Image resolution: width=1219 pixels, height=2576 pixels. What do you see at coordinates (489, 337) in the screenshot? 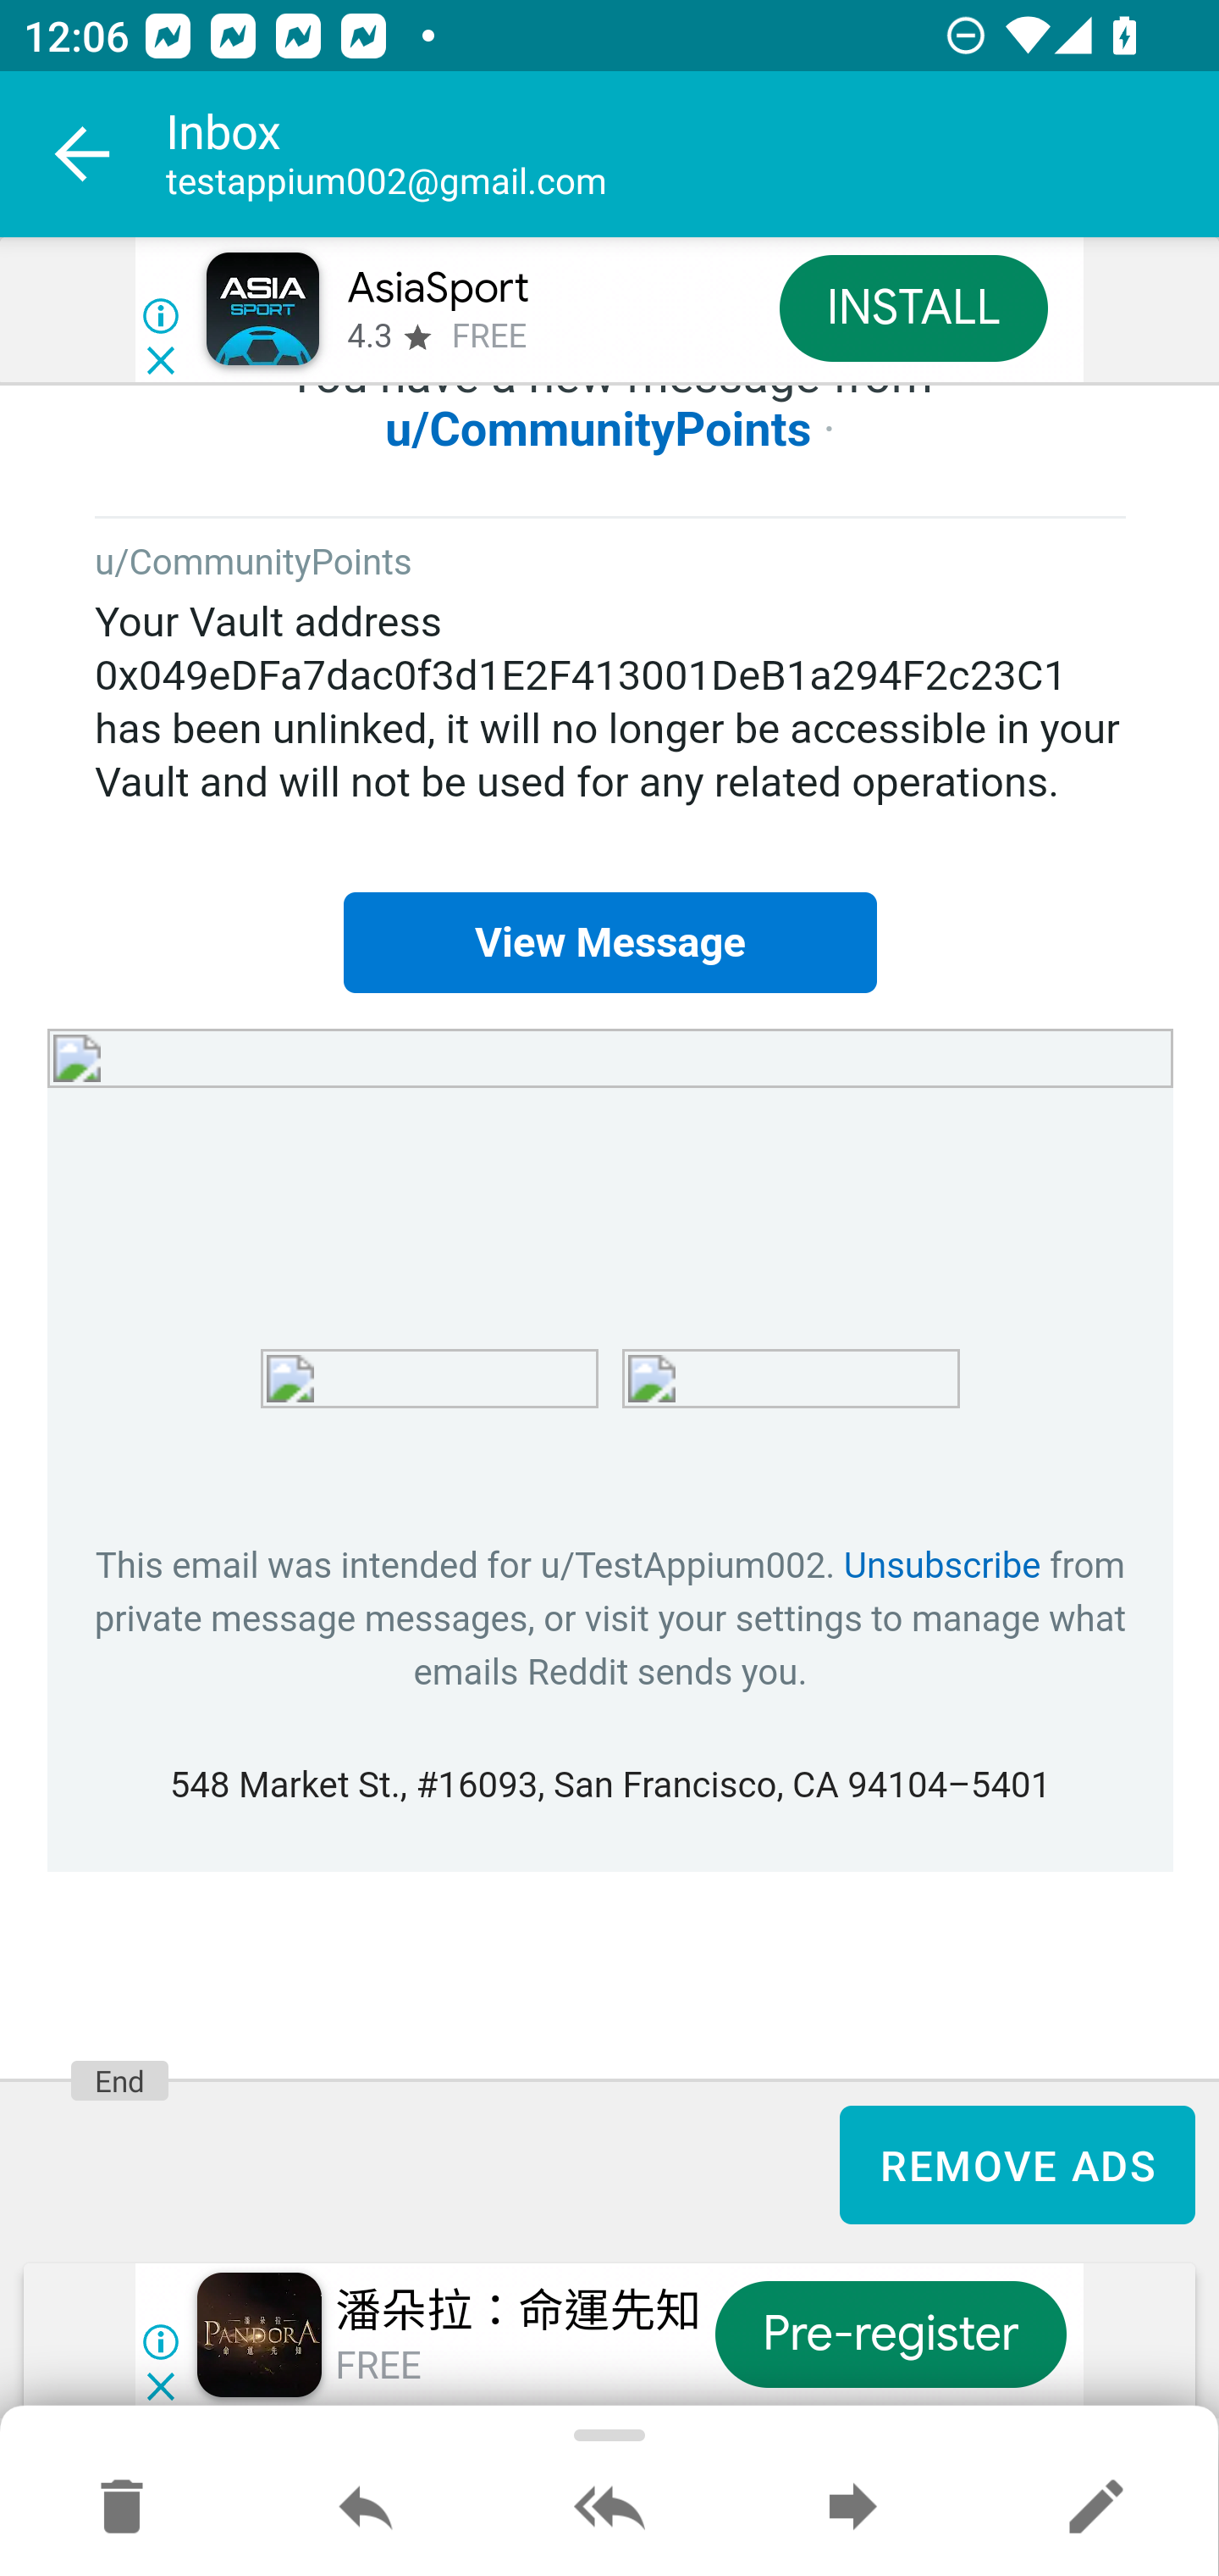
I see `FREE` at bounding box center [489, 337].